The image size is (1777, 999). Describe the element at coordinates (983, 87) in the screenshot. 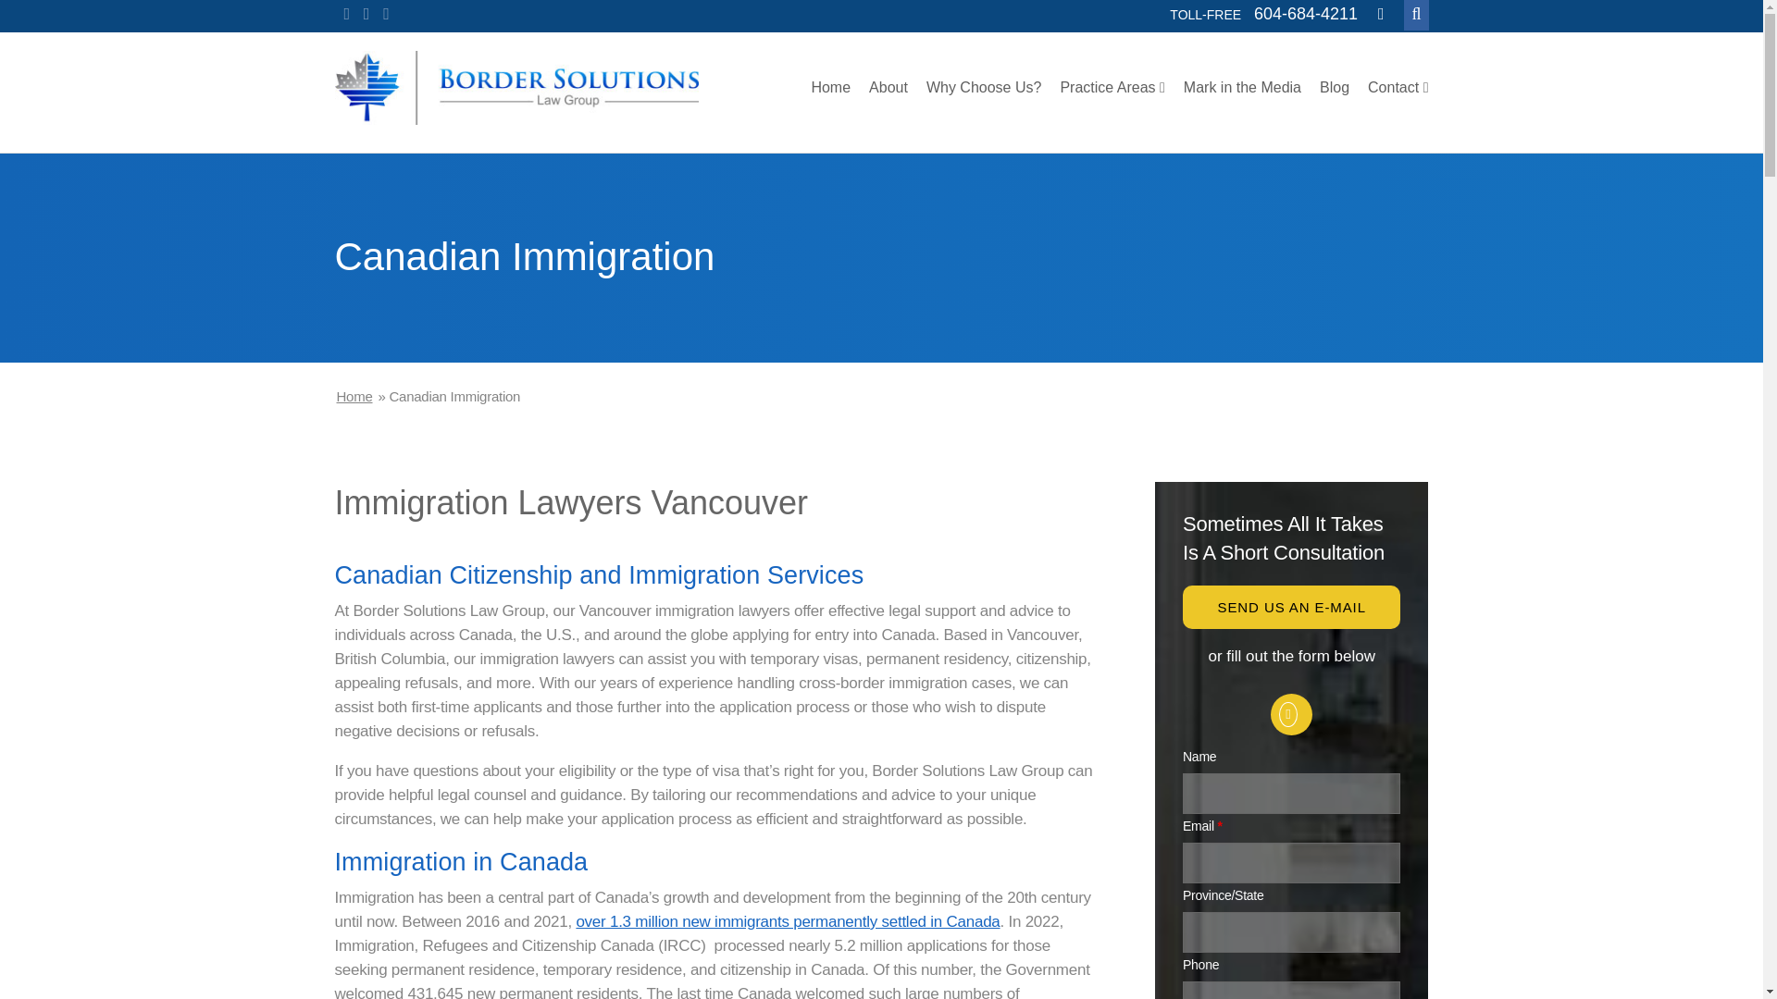

I see `Why Choose Us?` at that location.